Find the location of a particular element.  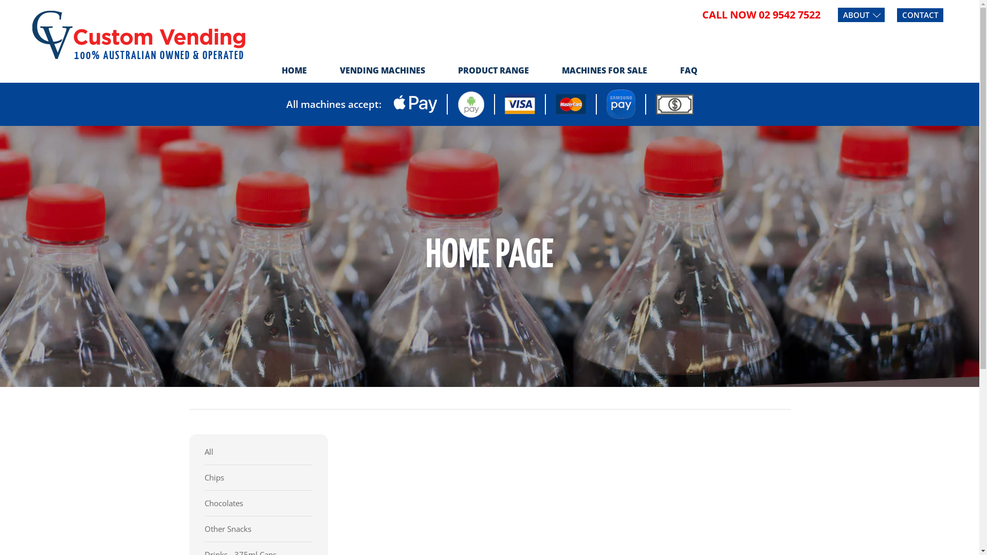

Other Snacks is located at coordinates (259, 529).